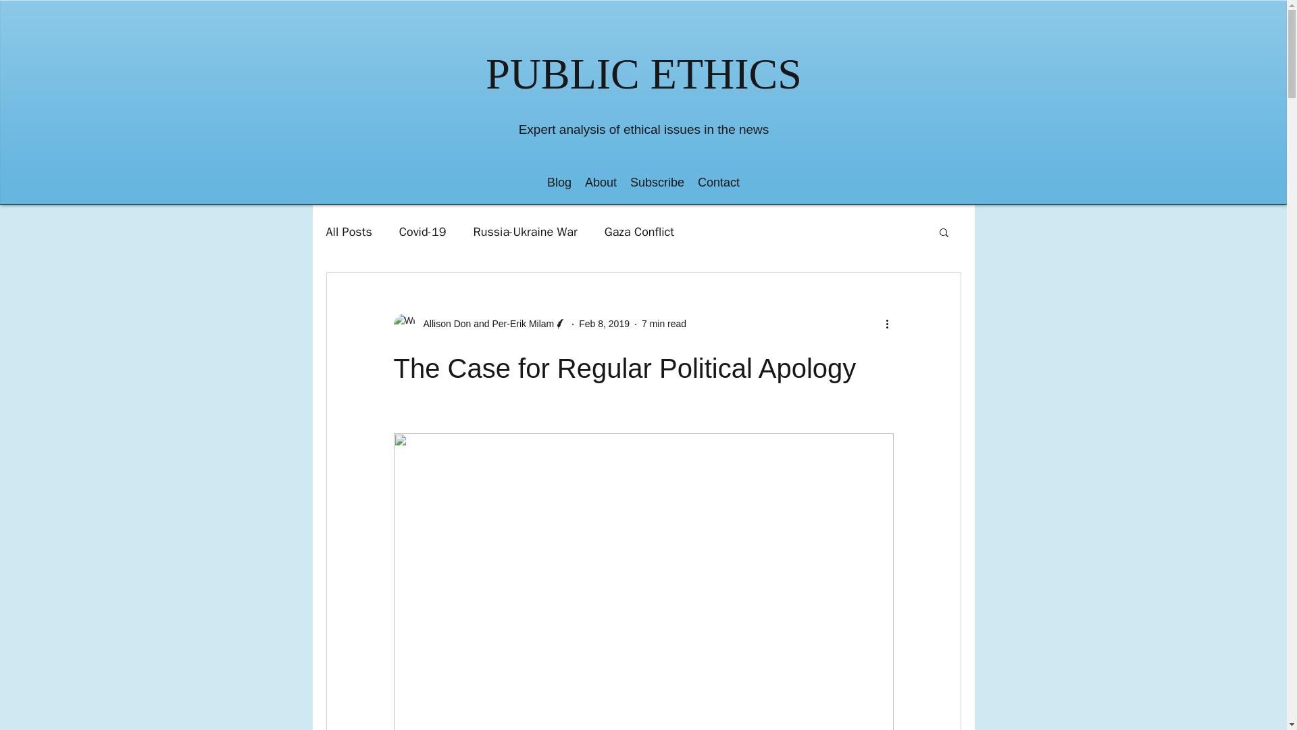  I want to click on Subscribe, so click(657, 182).